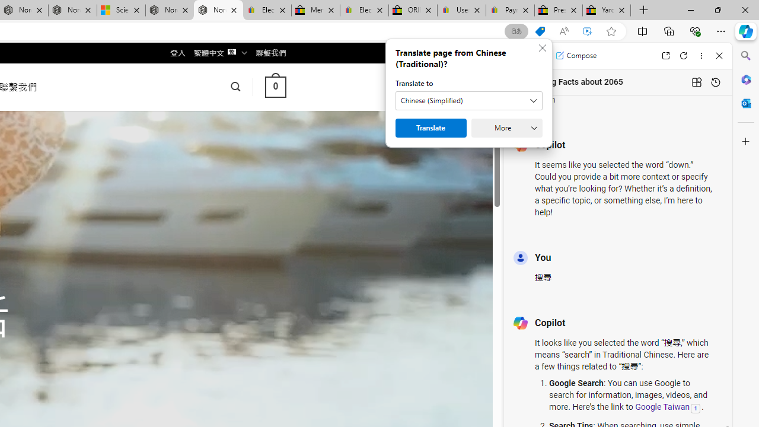 This screenshot has width=759, height=427. I want to click on Electronics, Cars, Fashion, Collectibles & More | eBay, so click(364, 11).